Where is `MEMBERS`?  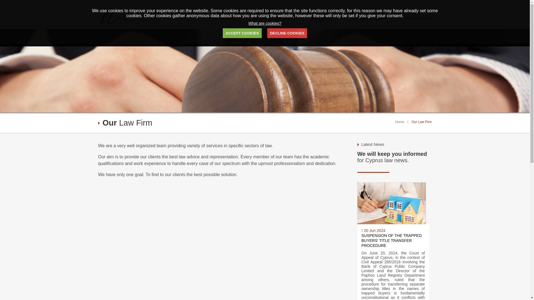
MEMBERS is located at coordinates (321, 18).